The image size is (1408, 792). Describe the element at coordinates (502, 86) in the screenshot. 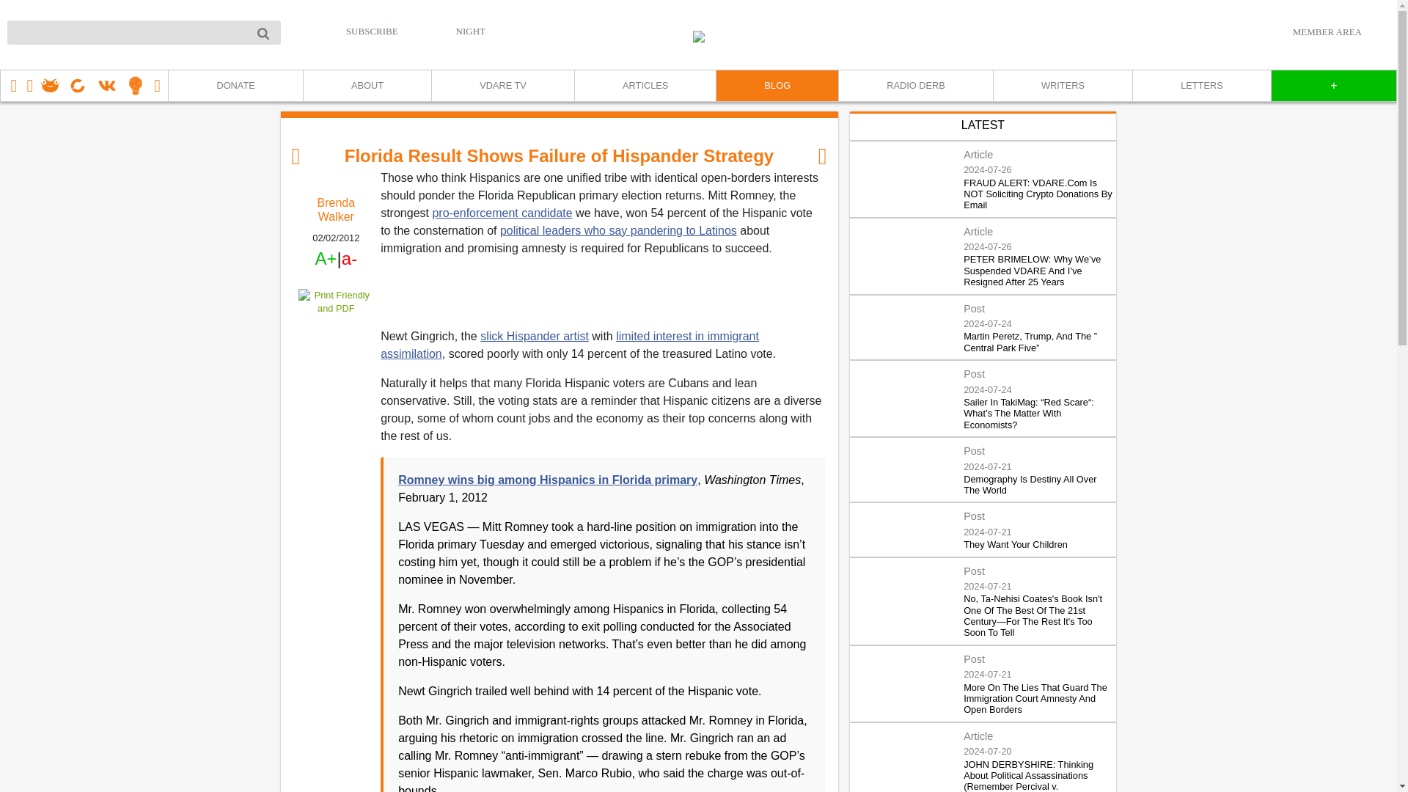

I see `VDARE TV` at that location.